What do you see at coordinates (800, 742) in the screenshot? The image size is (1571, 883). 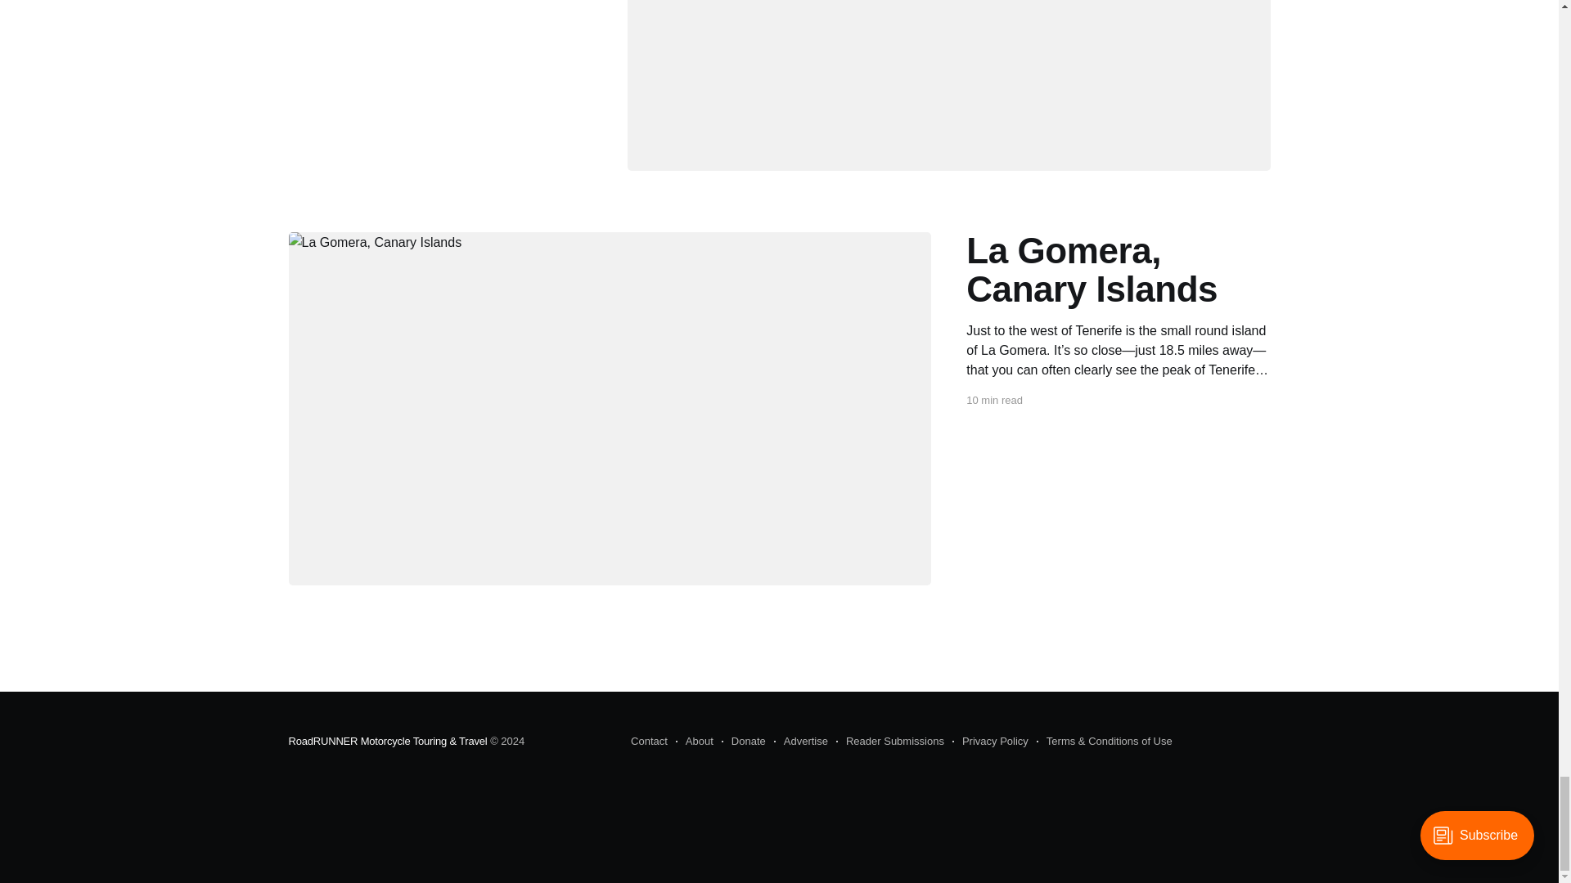 I see `Advertise` at bounding box center [800, 742].